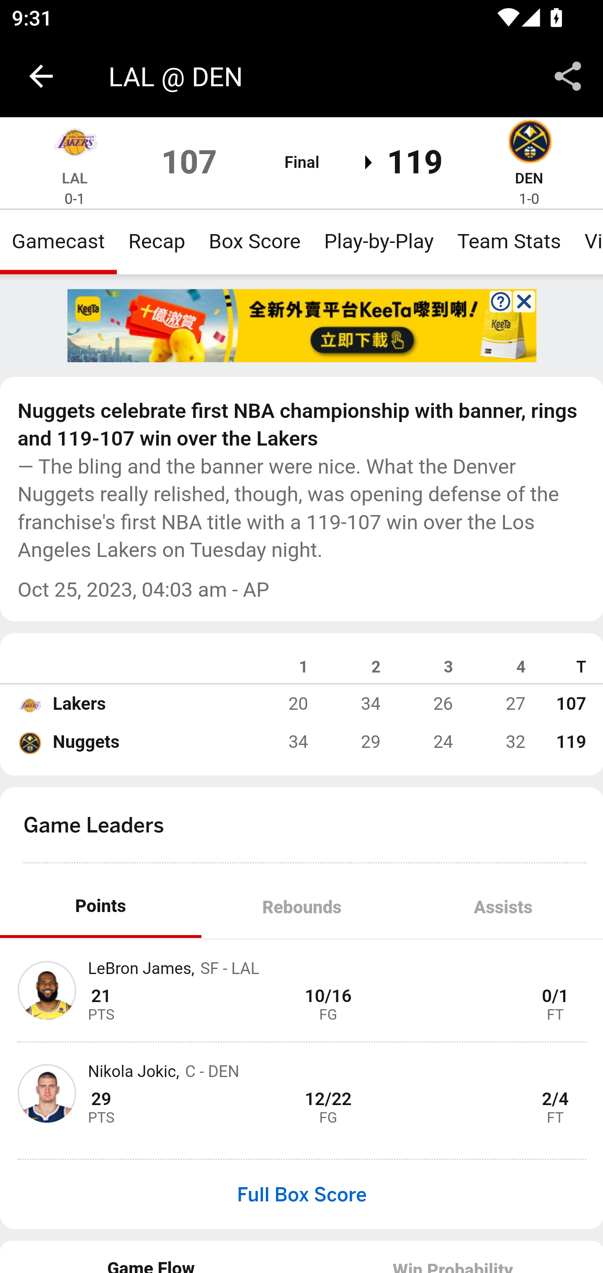 This screenshot has height=1273, width=603. What do you see at coordinates (509, 241) in the screenshot?
I see `Team Stats` at bounding box center [509, 241].